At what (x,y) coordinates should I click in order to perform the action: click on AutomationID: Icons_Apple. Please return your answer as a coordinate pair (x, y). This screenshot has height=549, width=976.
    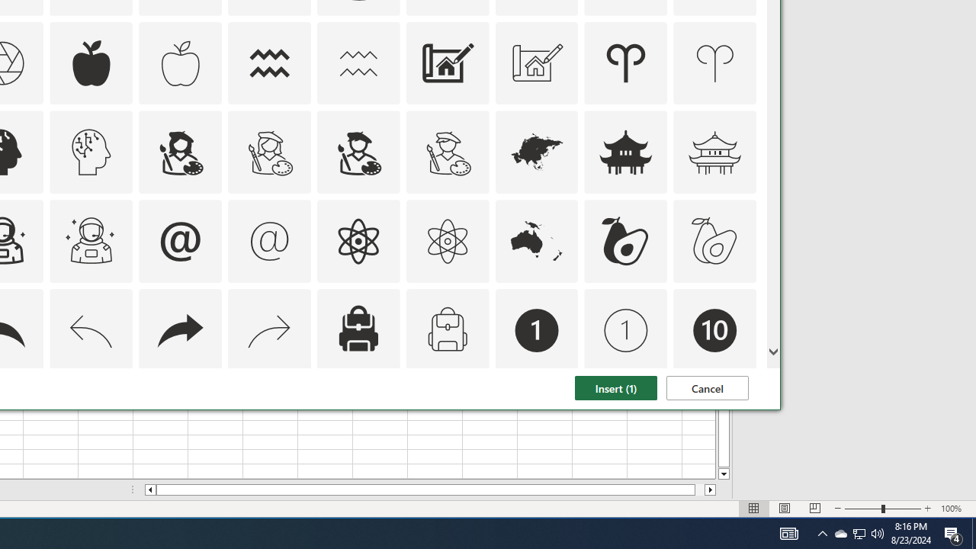
    Looking at the image, I should click on (91, 63).